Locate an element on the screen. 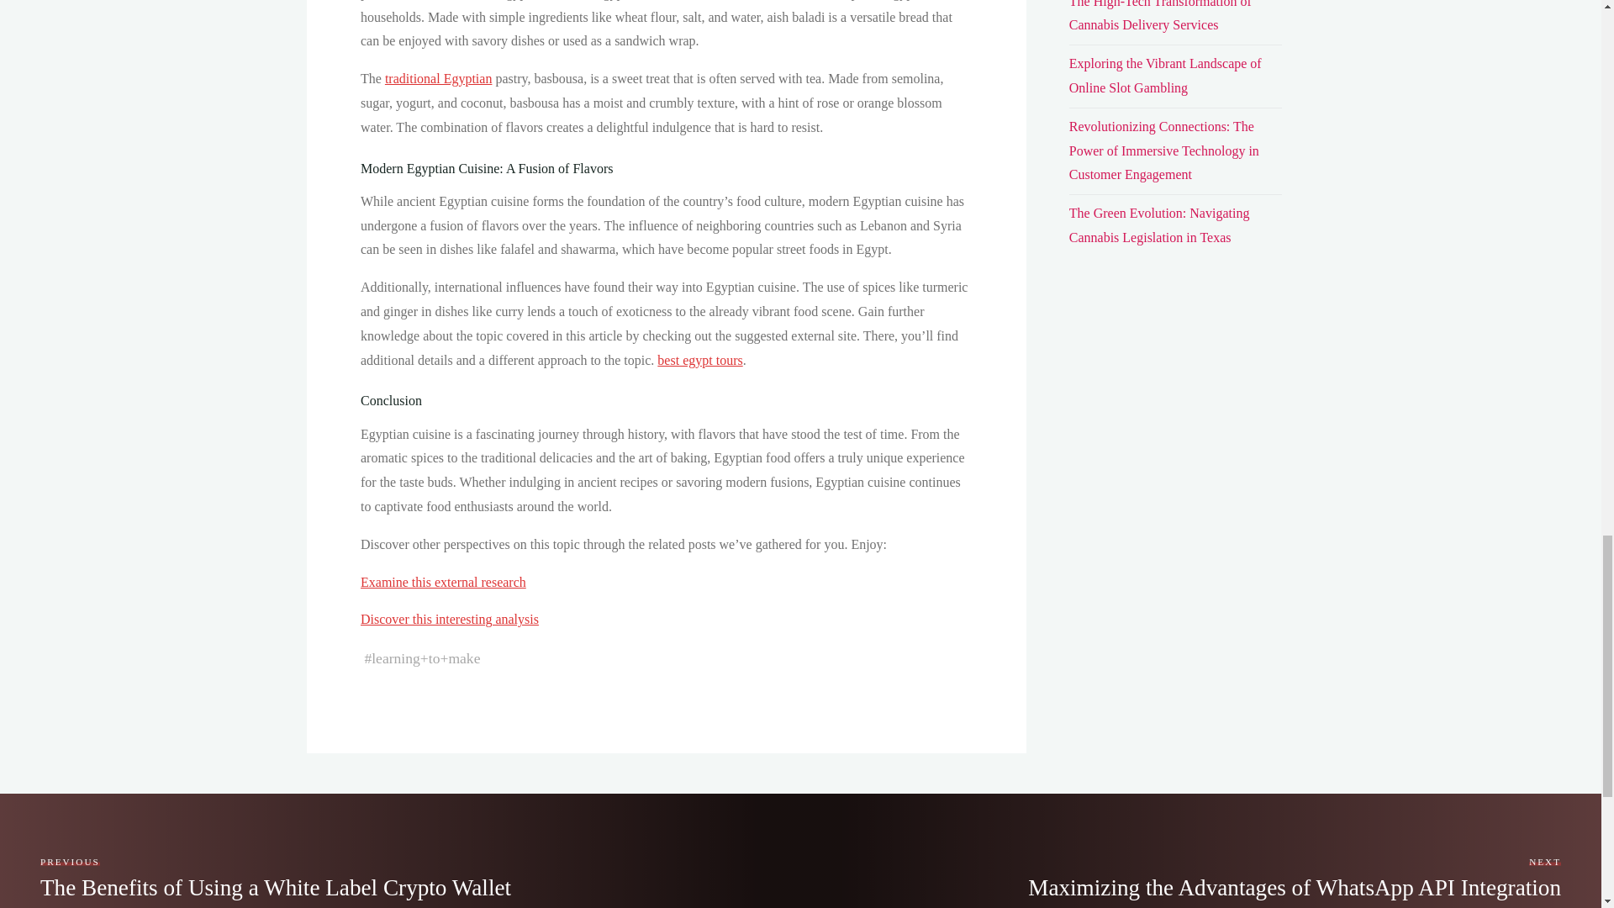 Image resolution: width=1614 pixels, height=908 pixels. Examine this external research is located at coordinates (442, 582).